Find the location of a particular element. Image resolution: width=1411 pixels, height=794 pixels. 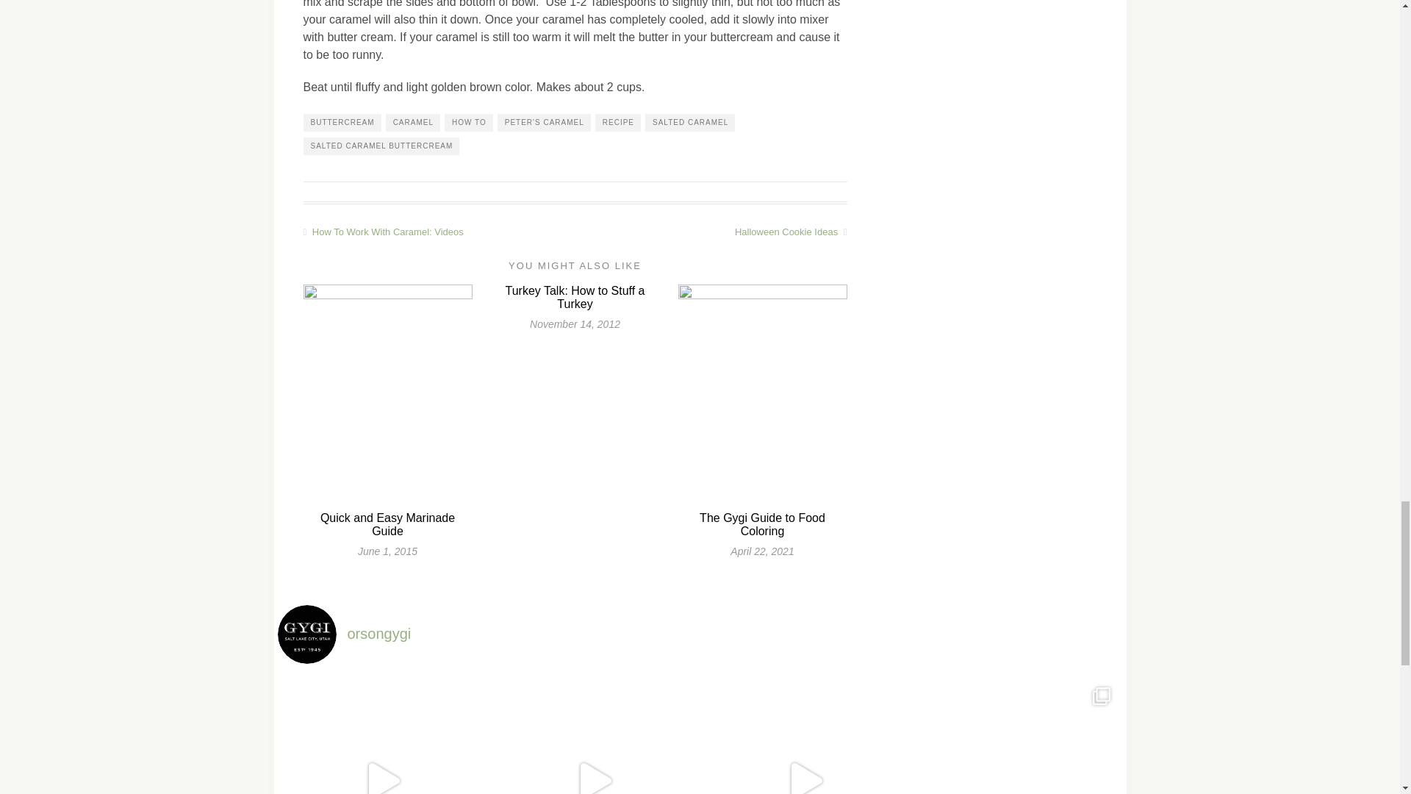

Halloween Cookie Ideas is located at coordinates (710, 231).